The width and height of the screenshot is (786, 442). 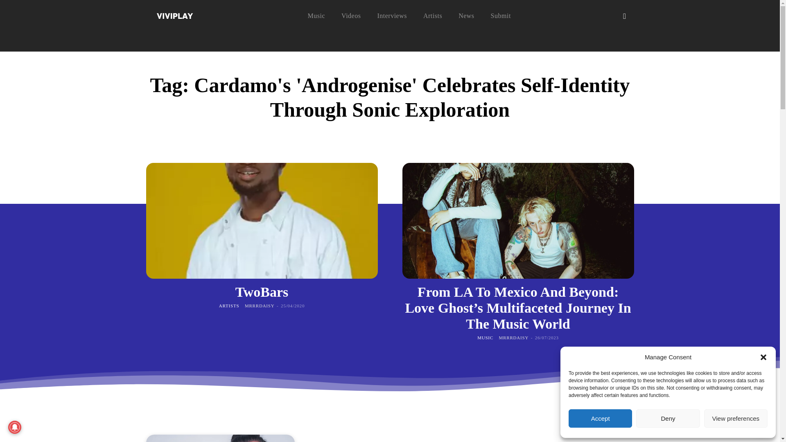 I want to click on TwoBars, so click(x=261, y=221).